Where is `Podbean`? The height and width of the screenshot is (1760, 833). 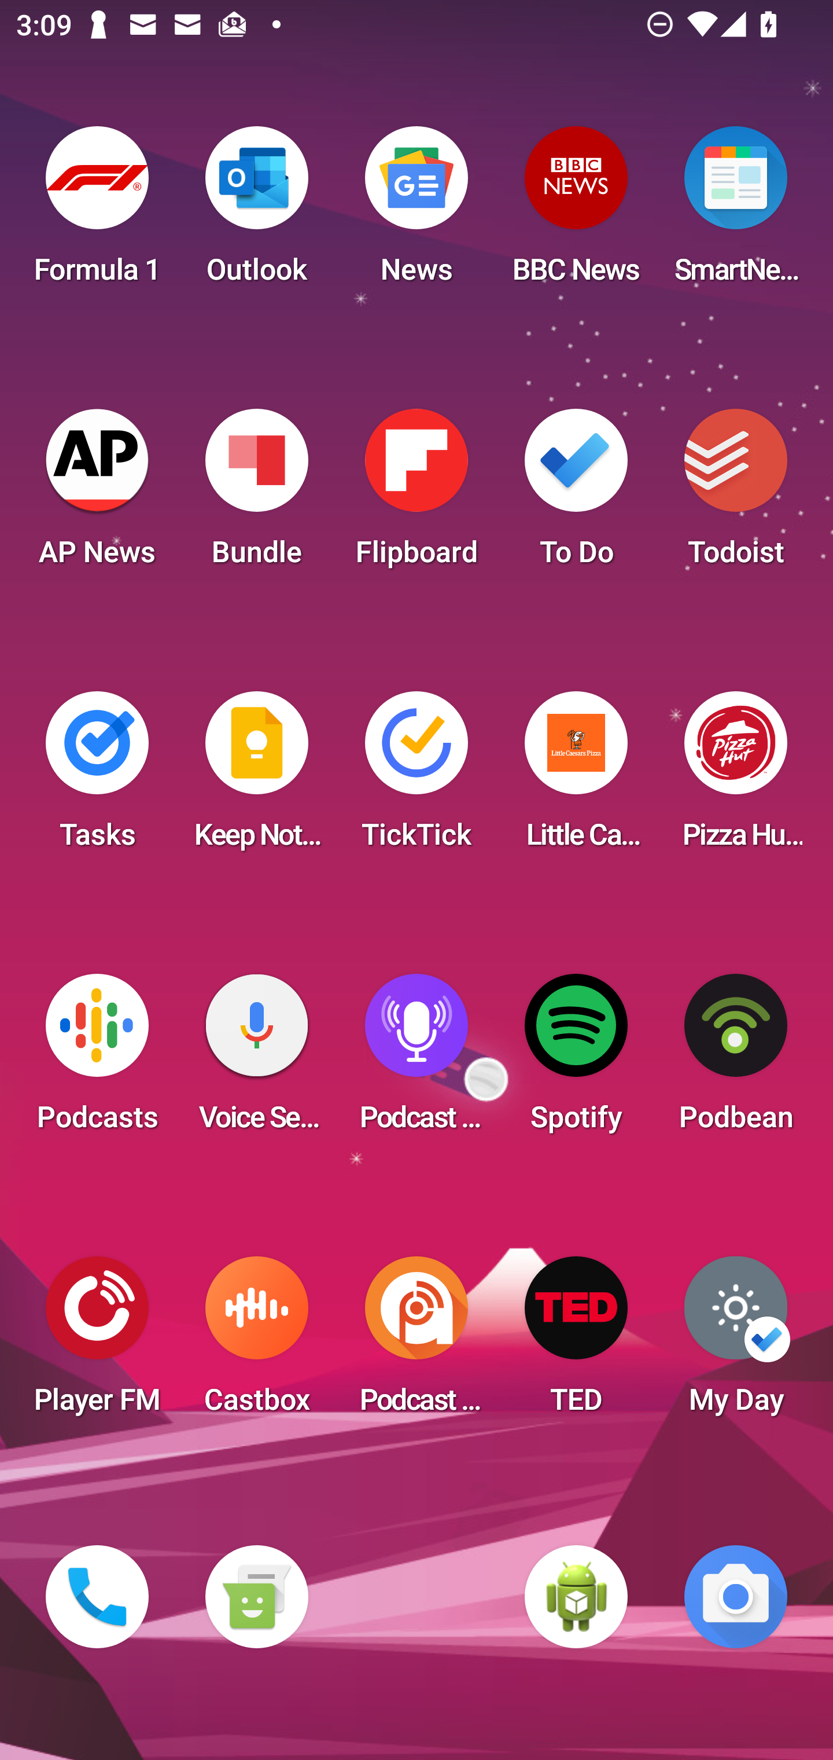 Podbean is located at coordinates (736, 1059).